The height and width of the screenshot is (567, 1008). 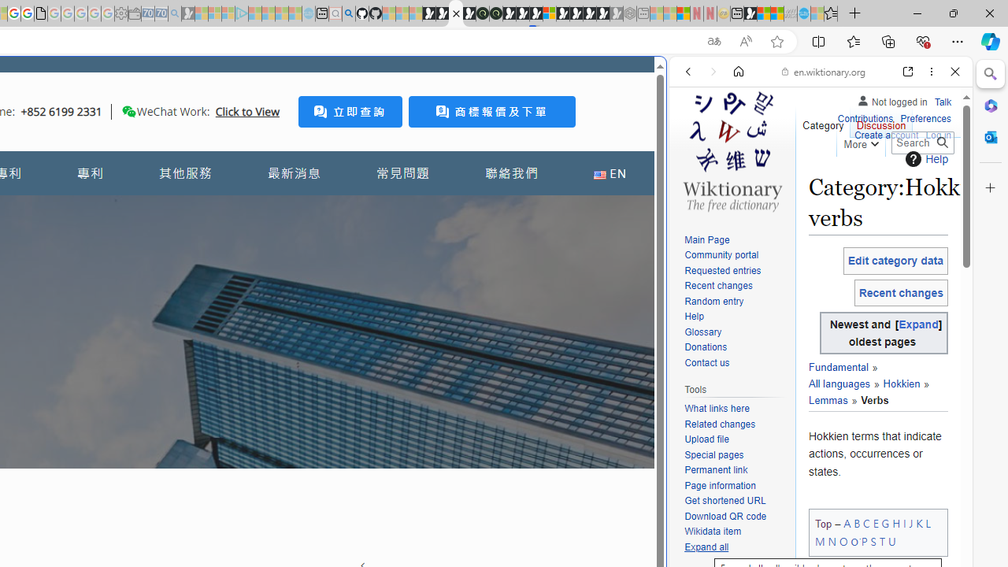 What do you see at coordinates (918, 324) in the screenshot?
I see `[Expand]` at bounding box center [918, 324].